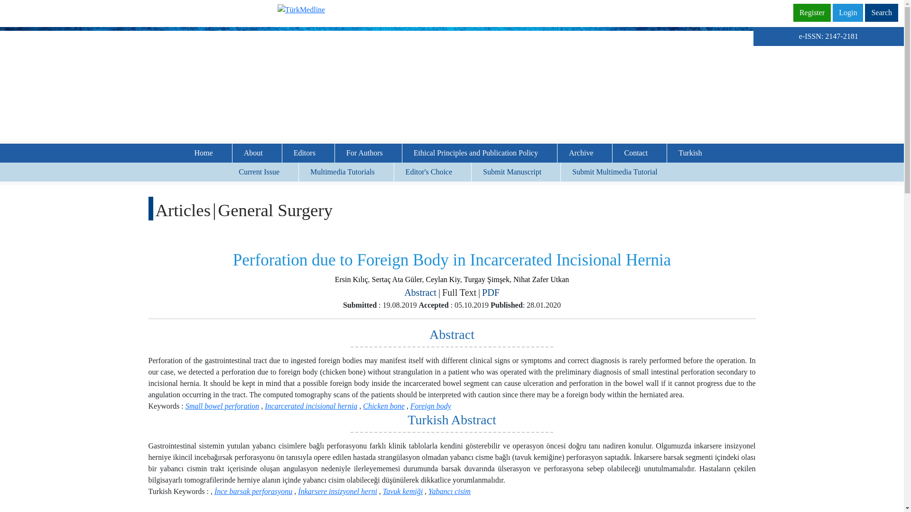 The height and width of the screenshot is (512, 911). Describe the element at coordinates (619, 172) in the screenshot. I see `Submit Multimedia Tutorial` at that location.